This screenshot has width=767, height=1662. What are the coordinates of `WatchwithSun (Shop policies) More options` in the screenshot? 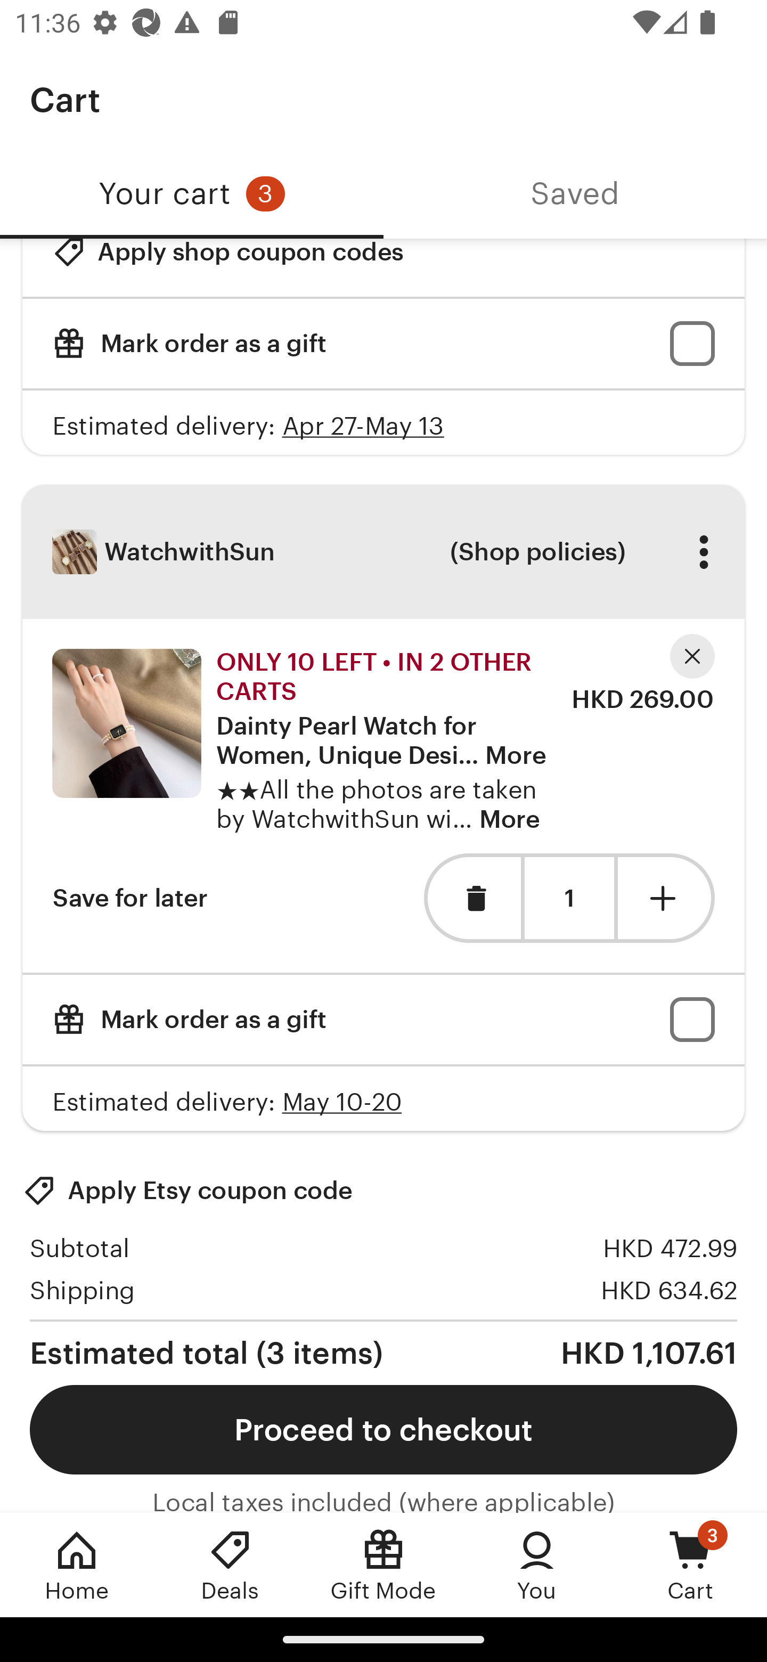 It's located at (383, 552).